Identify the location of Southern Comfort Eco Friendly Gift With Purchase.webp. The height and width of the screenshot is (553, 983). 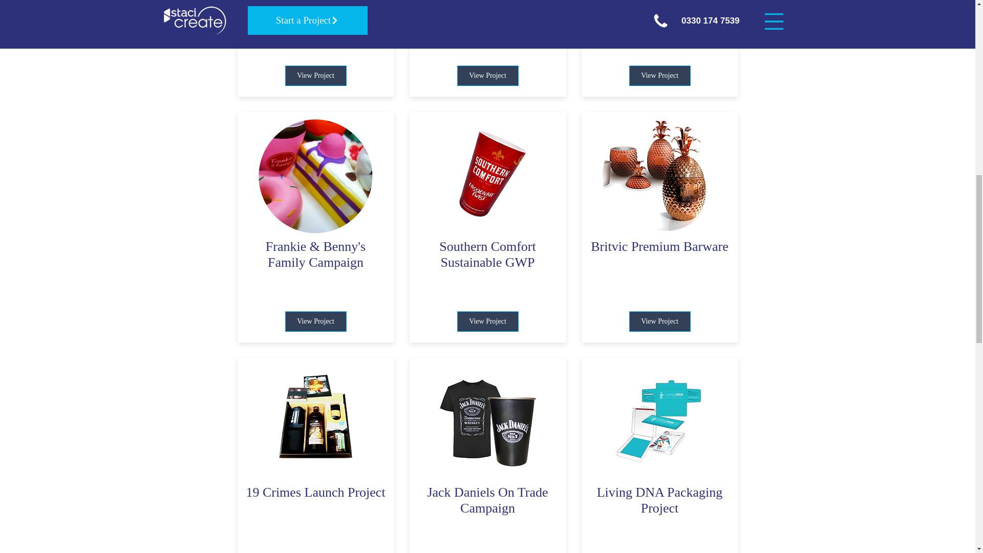
(487, 176).